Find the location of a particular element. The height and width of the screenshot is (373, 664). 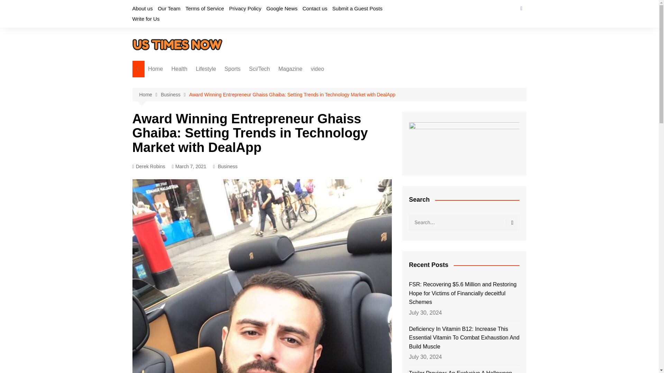

March 7, 2021 is located at coordinates (189, 166).